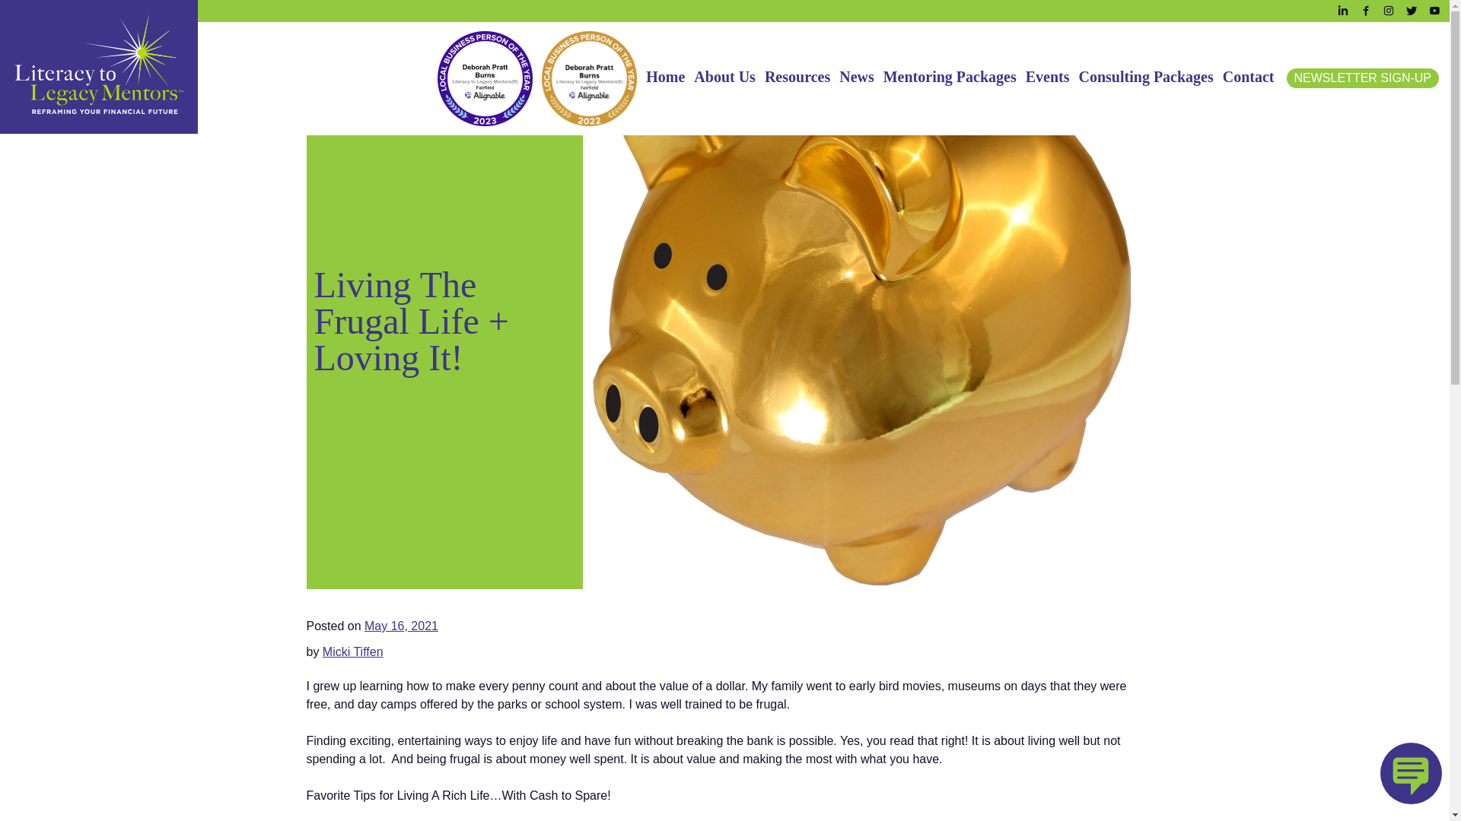 The width and height of the screenshot is (1461, 821). I want to click on Mentoring Packages, so click(950, 78).